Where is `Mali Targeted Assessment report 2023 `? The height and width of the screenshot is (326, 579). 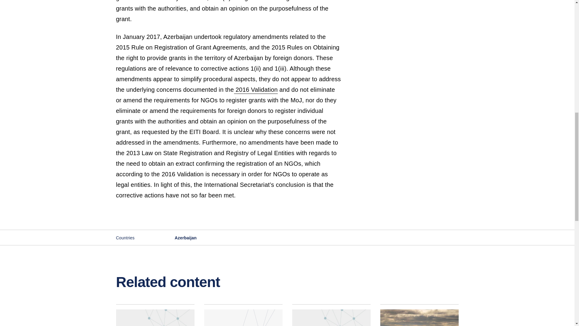
Mali Targeted Assessment report 2023  is located at coordinates (243, 315).